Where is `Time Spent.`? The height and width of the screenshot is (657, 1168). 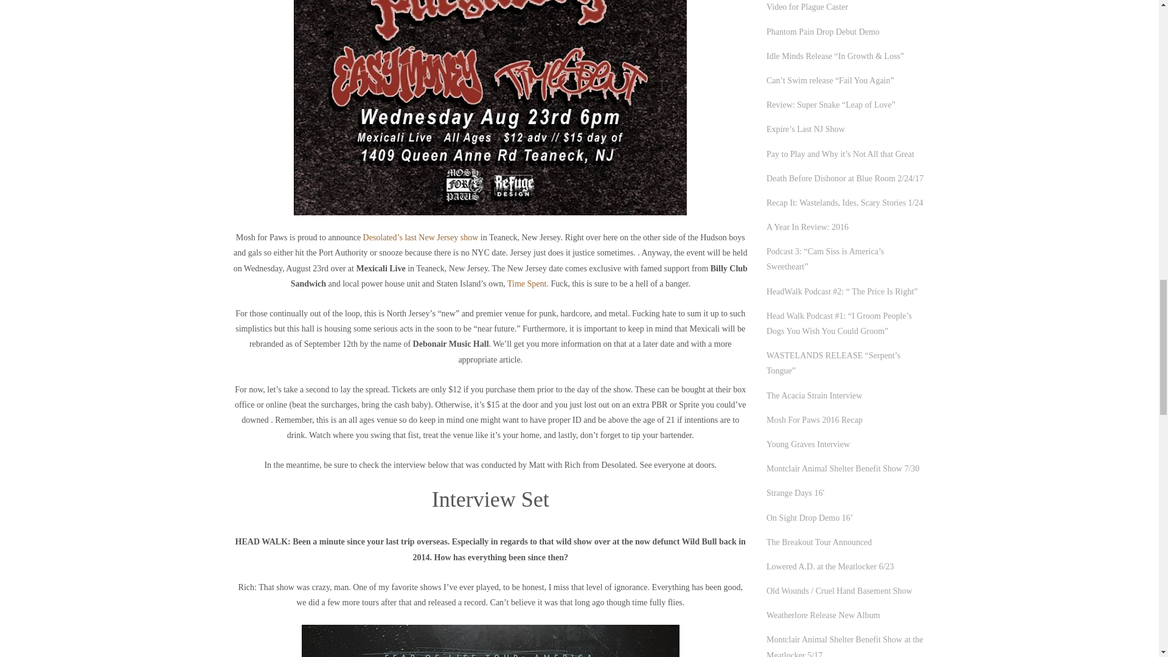
Time Spent. is located at coordinates (528, 283).